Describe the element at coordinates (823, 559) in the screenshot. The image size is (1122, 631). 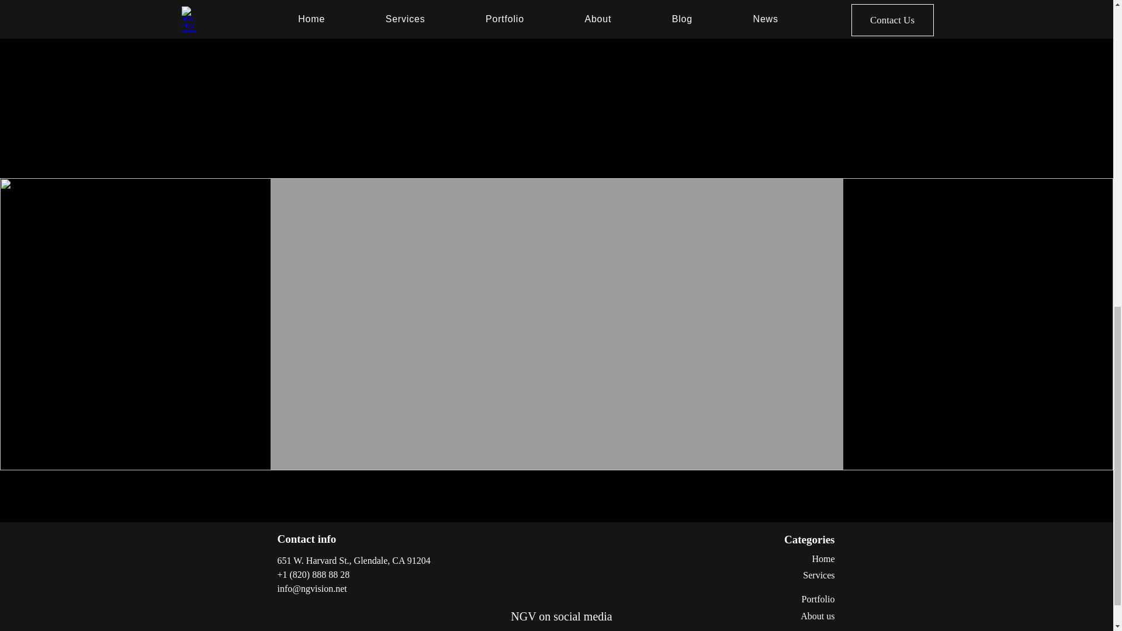
I see `Home` at that location.